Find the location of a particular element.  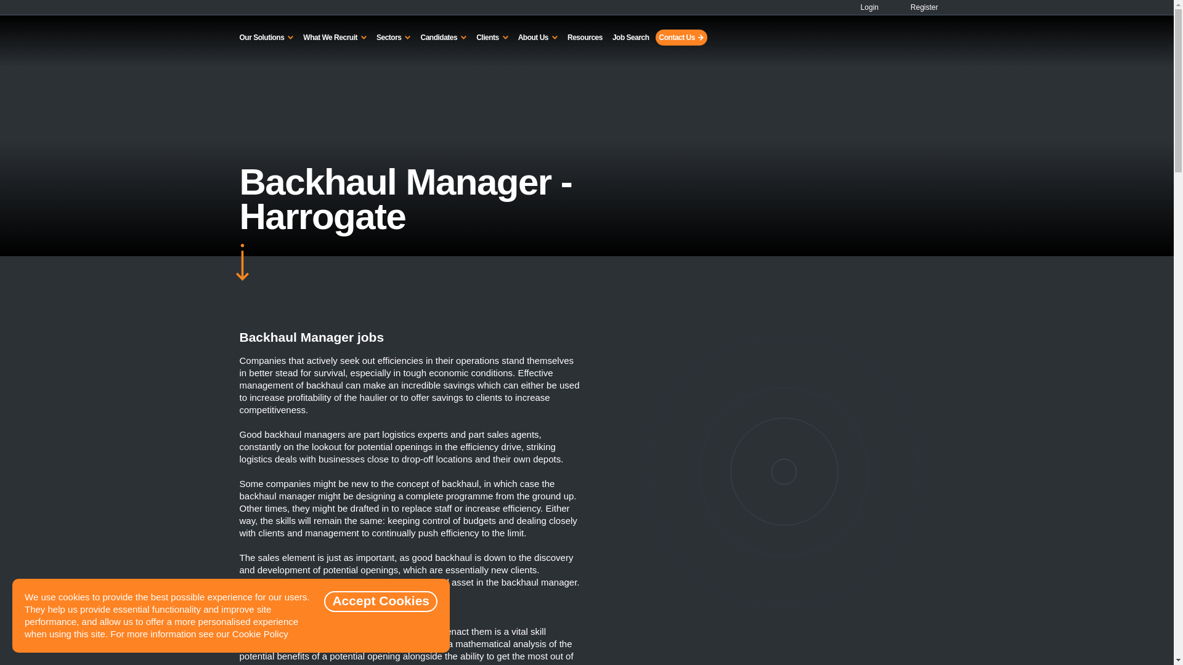

Login is located at coordinates (864, 7).